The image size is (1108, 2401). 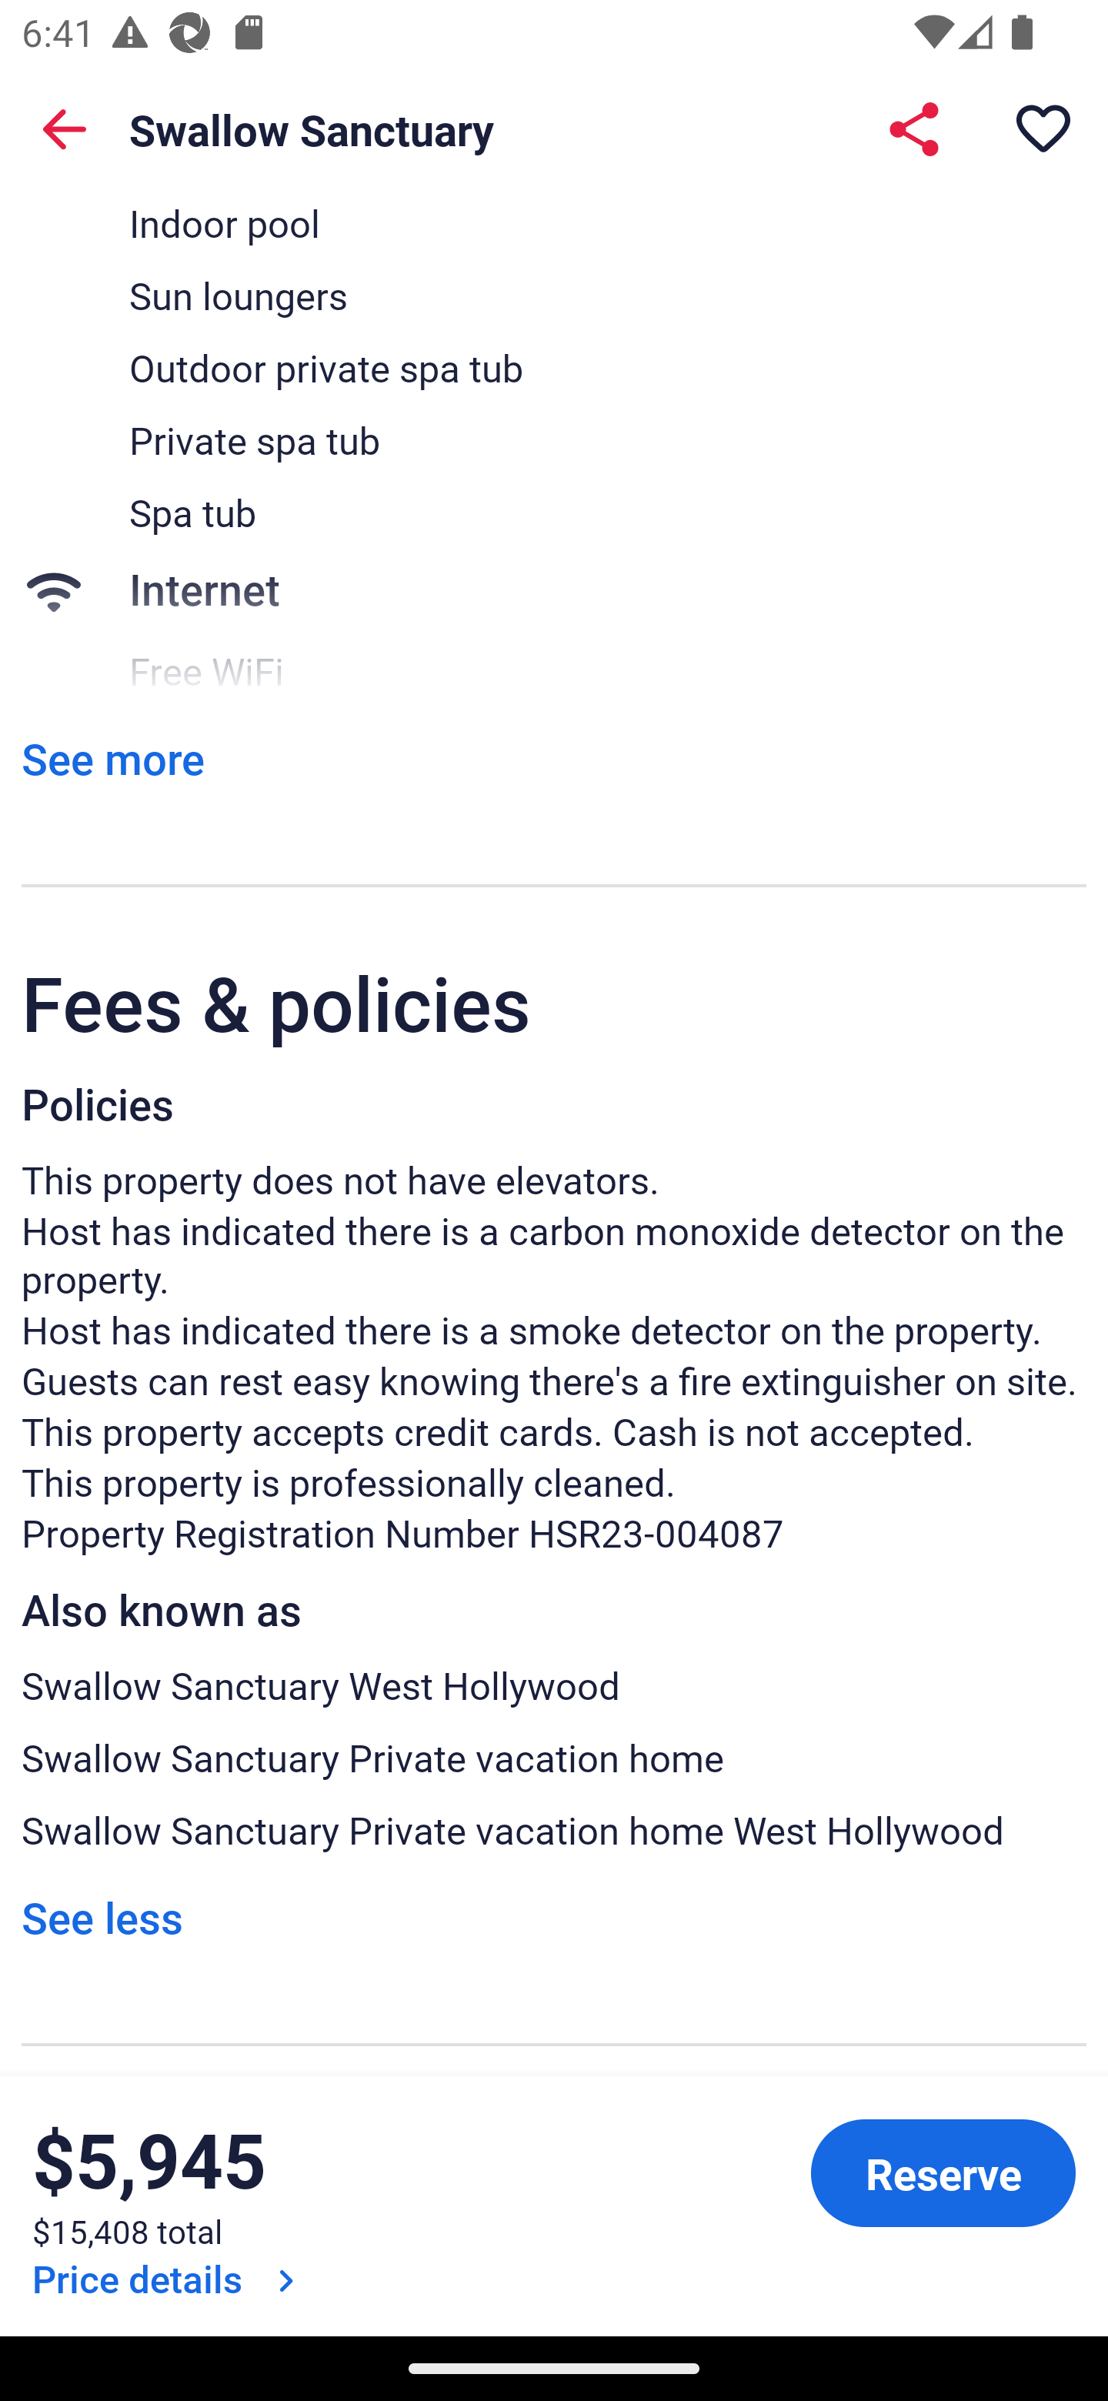 I want to click on Back, so click(x=65, y=129).